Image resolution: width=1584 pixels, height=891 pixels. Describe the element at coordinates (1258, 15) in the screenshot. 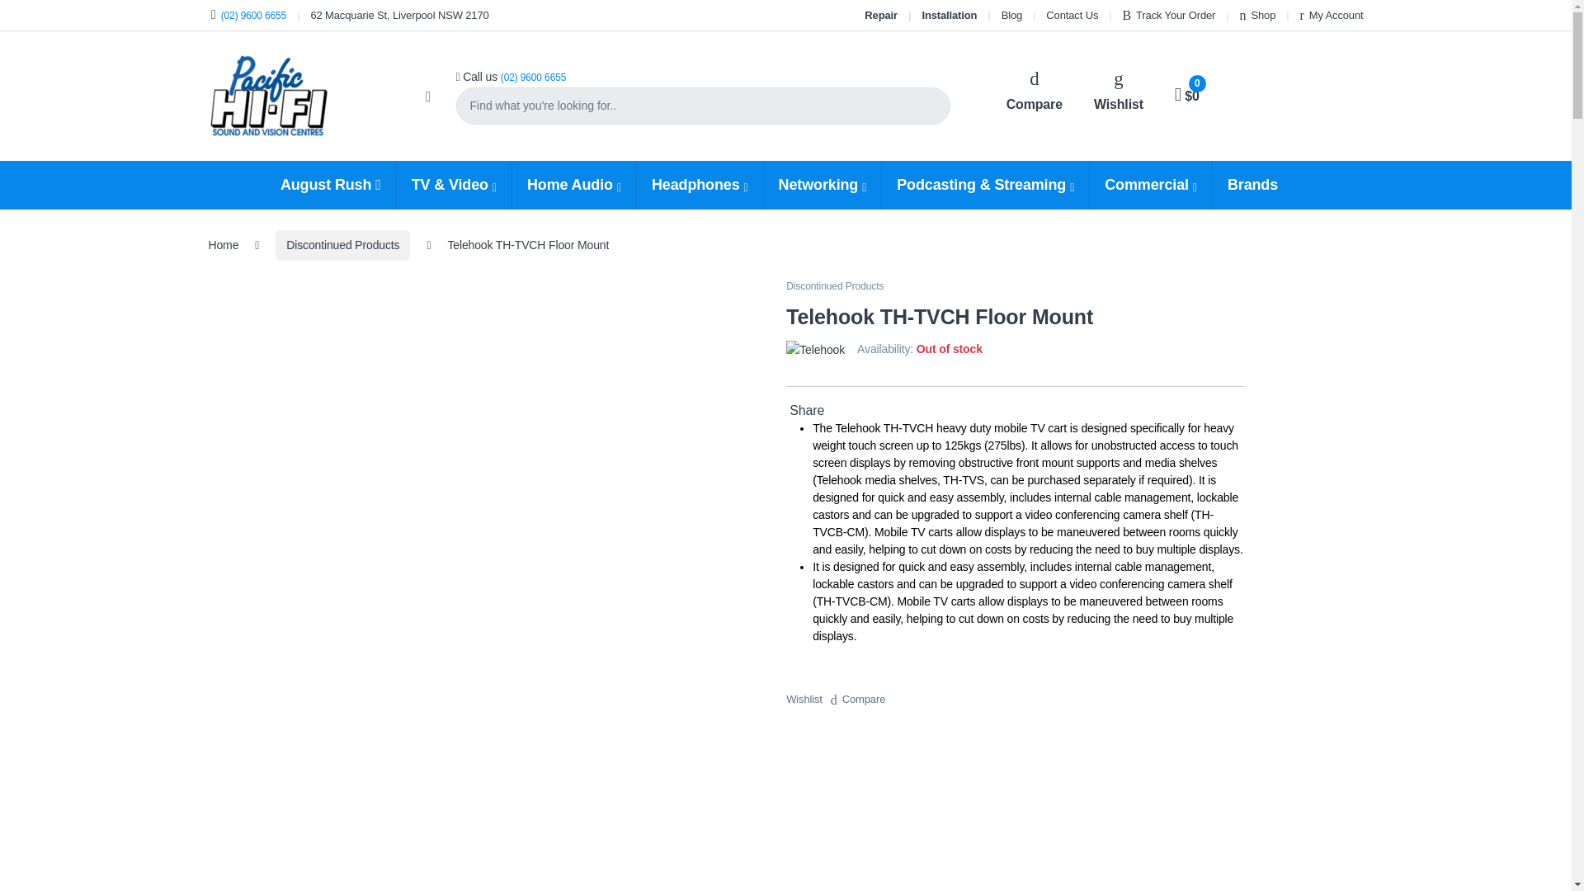

I see `Shop` at that location.